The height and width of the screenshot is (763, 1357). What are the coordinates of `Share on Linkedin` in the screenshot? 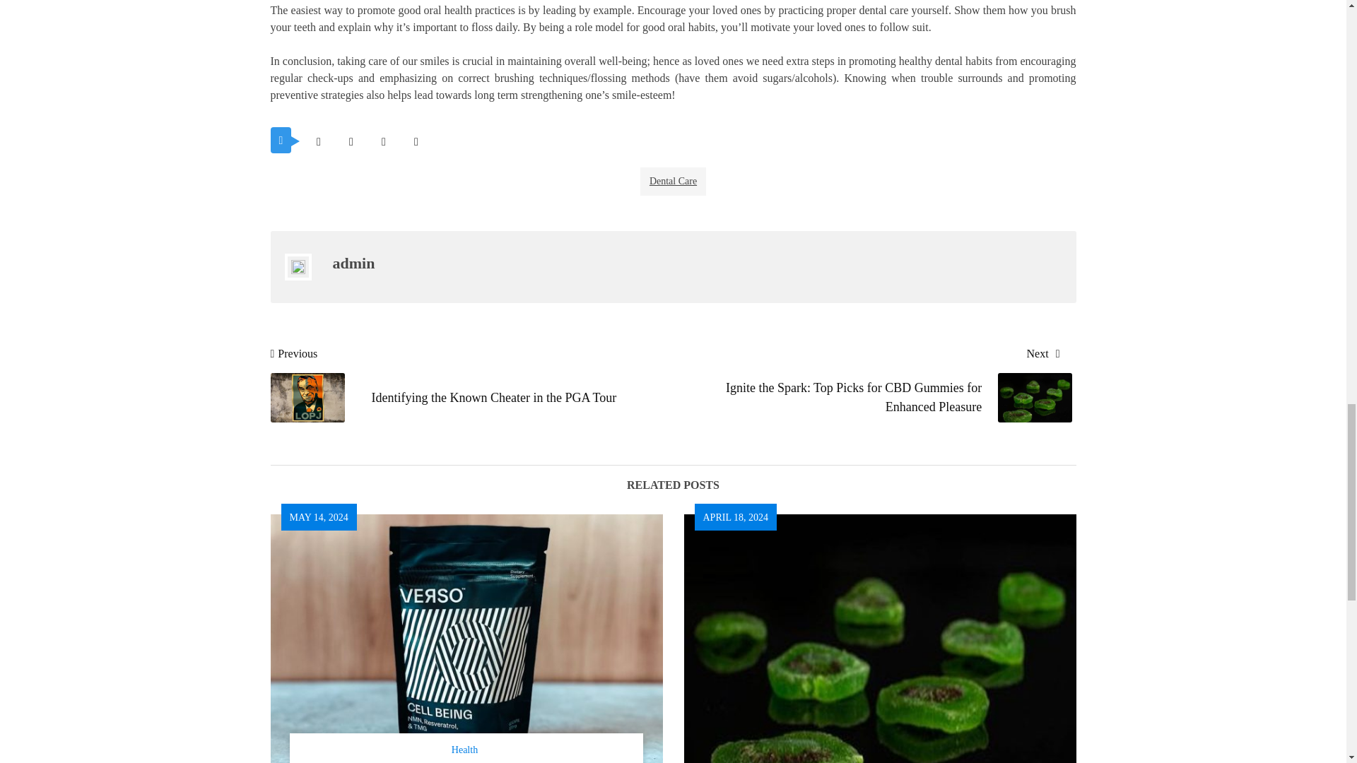 It's located at (416, 141).